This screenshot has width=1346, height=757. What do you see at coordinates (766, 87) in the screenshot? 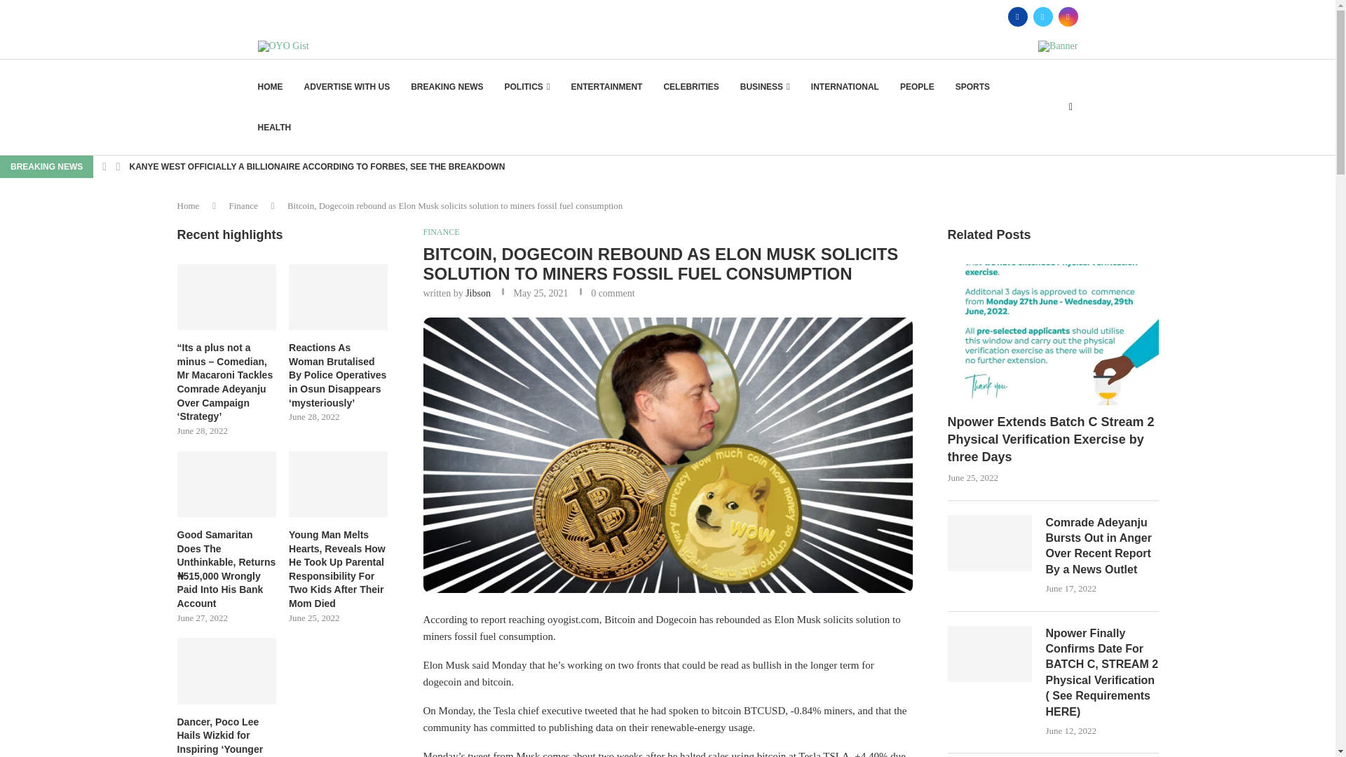
I see `BUSINESS` at bounding box center [766, 87].